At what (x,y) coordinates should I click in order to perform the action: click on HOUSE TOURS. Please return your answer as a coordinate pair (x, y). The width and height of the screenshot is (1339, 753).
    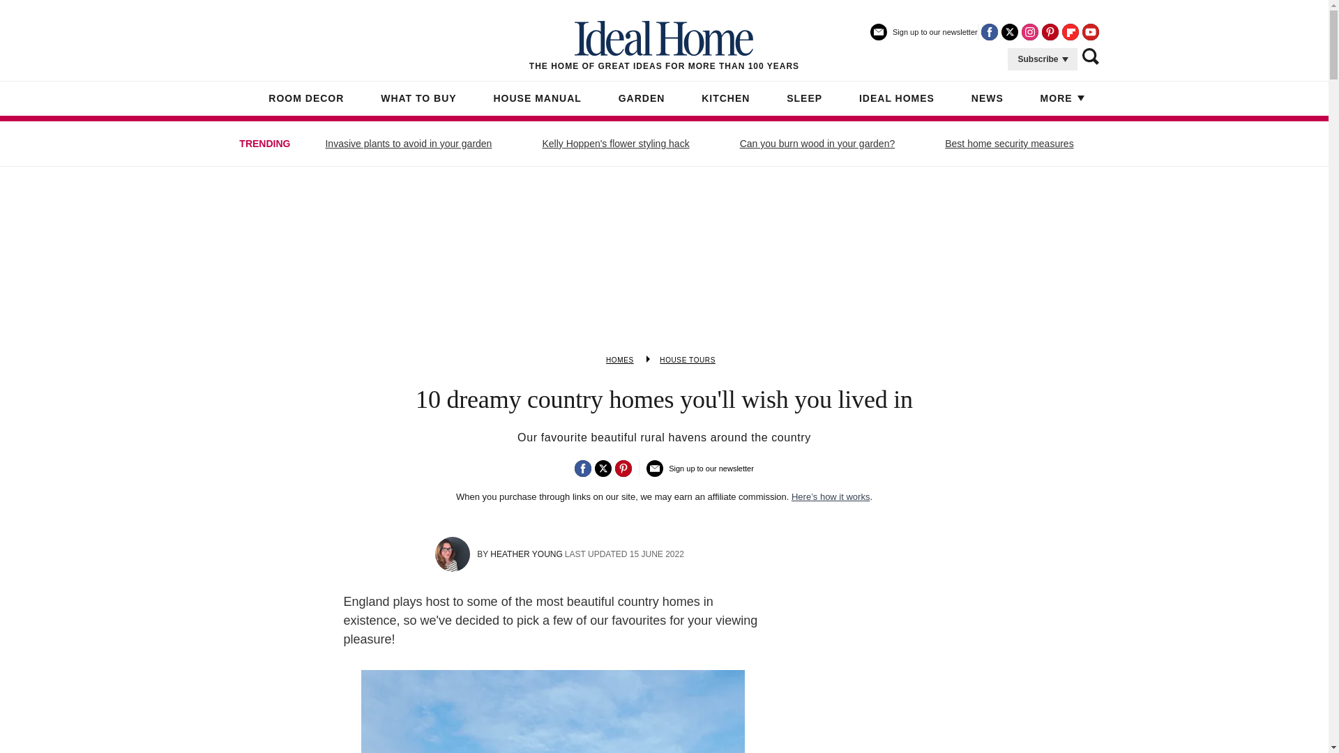
    Looking at the image, I should click on (688, 360).